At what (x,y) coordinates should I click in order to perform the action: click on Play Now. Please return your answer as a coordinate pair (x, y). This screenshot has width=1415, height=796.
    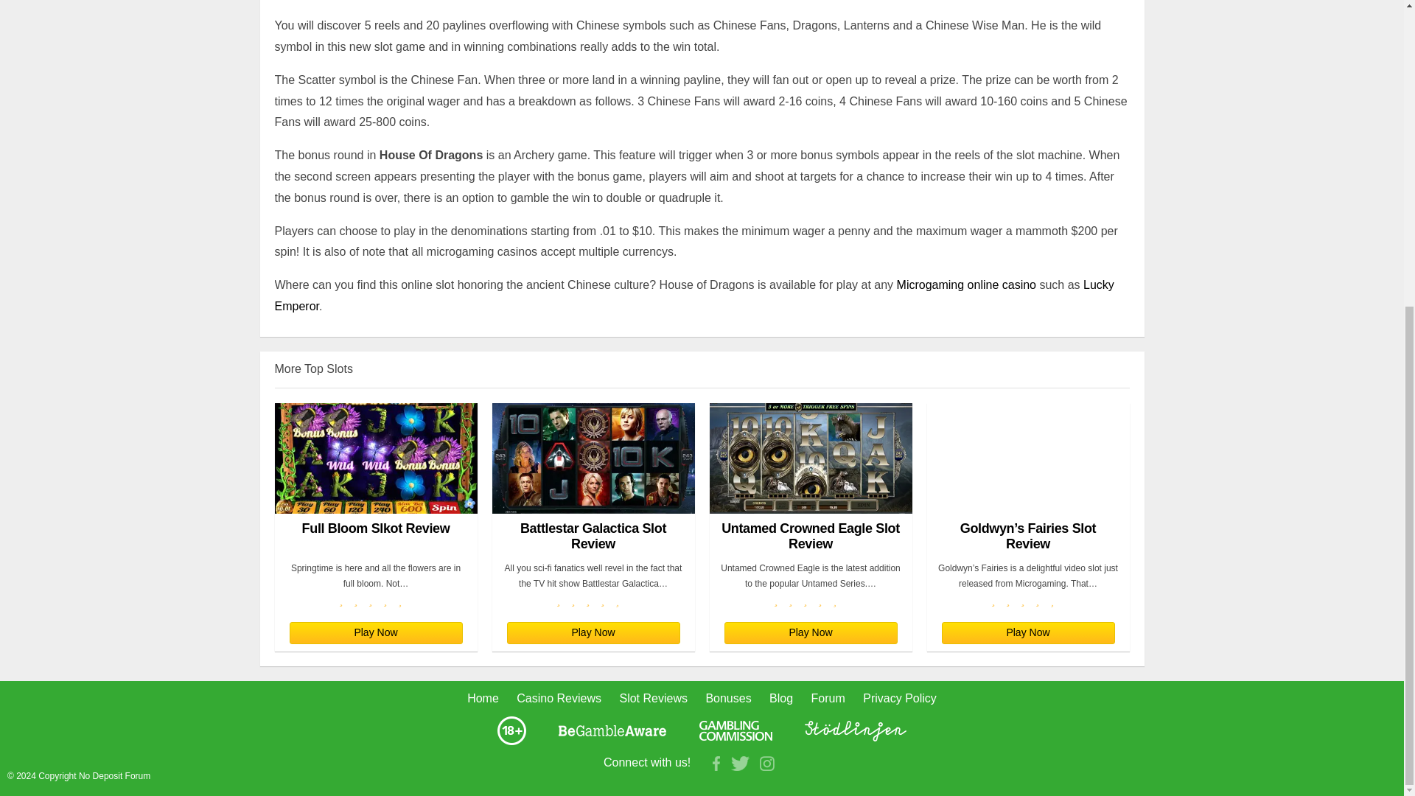
    Looking at the image, I should click on (810, 632).